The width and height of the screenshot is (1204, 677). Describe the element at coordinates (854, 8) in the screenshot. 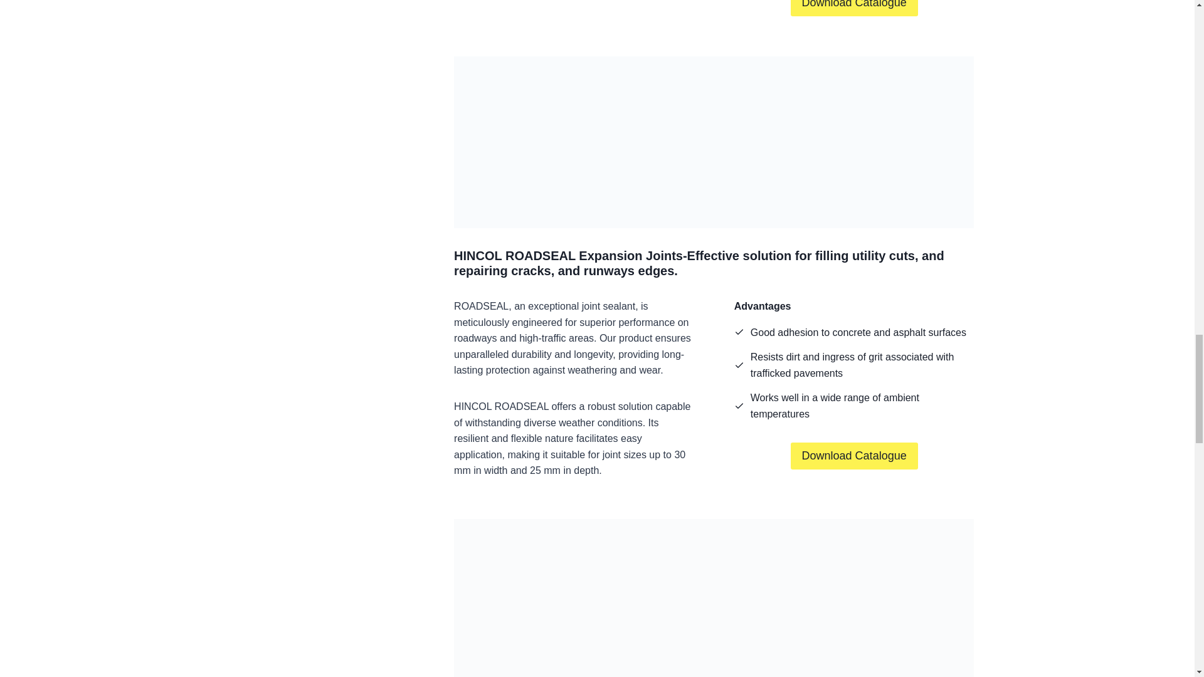

I see `Download Catalogue` at that location.